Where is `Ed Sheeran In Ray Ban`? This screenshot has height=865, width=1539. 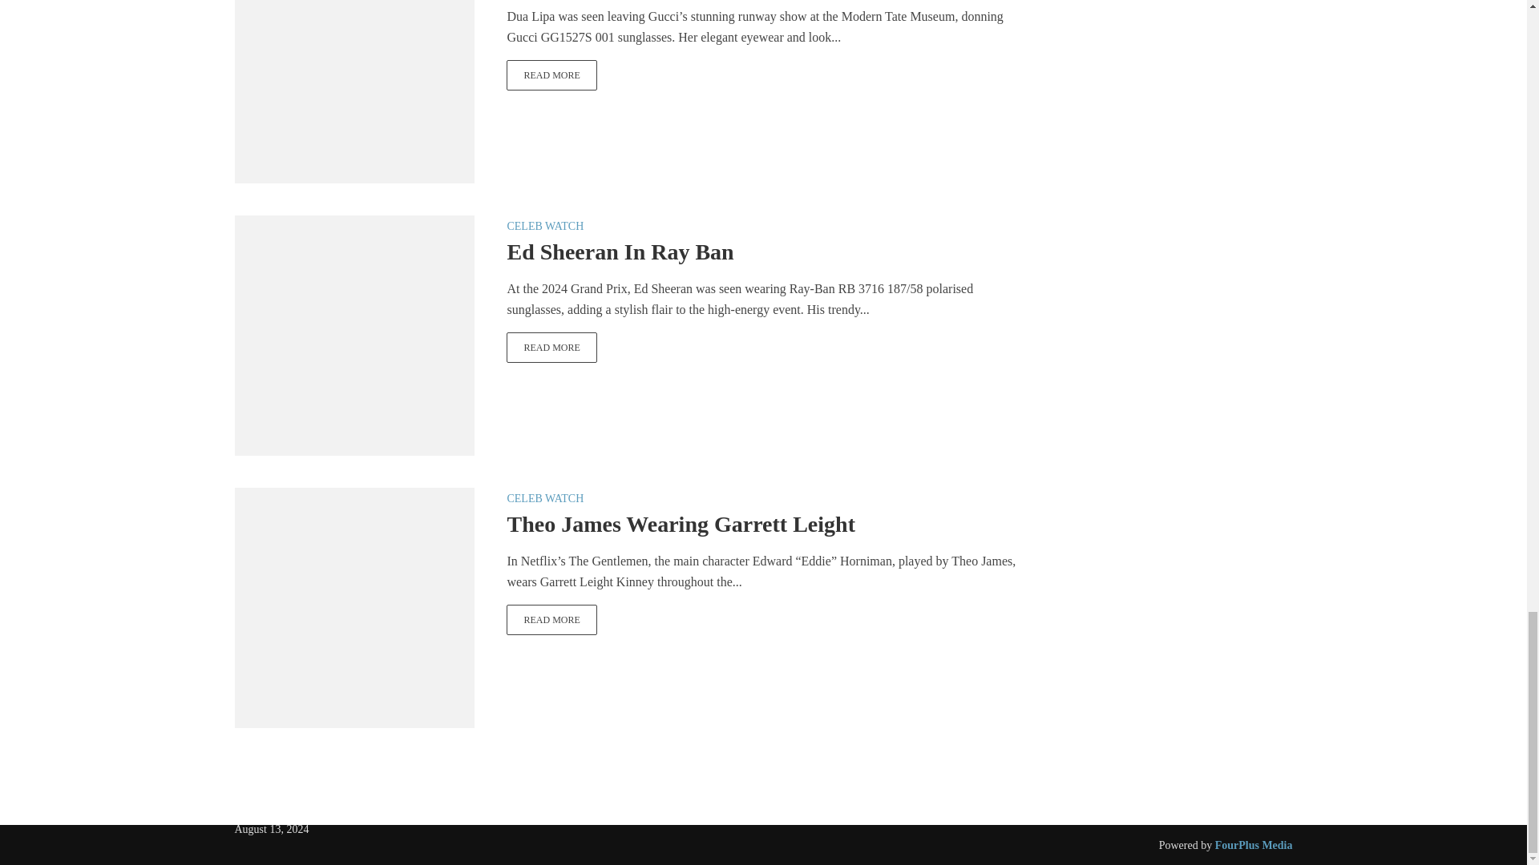
Ed Sheeran In Ray Ban is located at coordinates (353, 334).